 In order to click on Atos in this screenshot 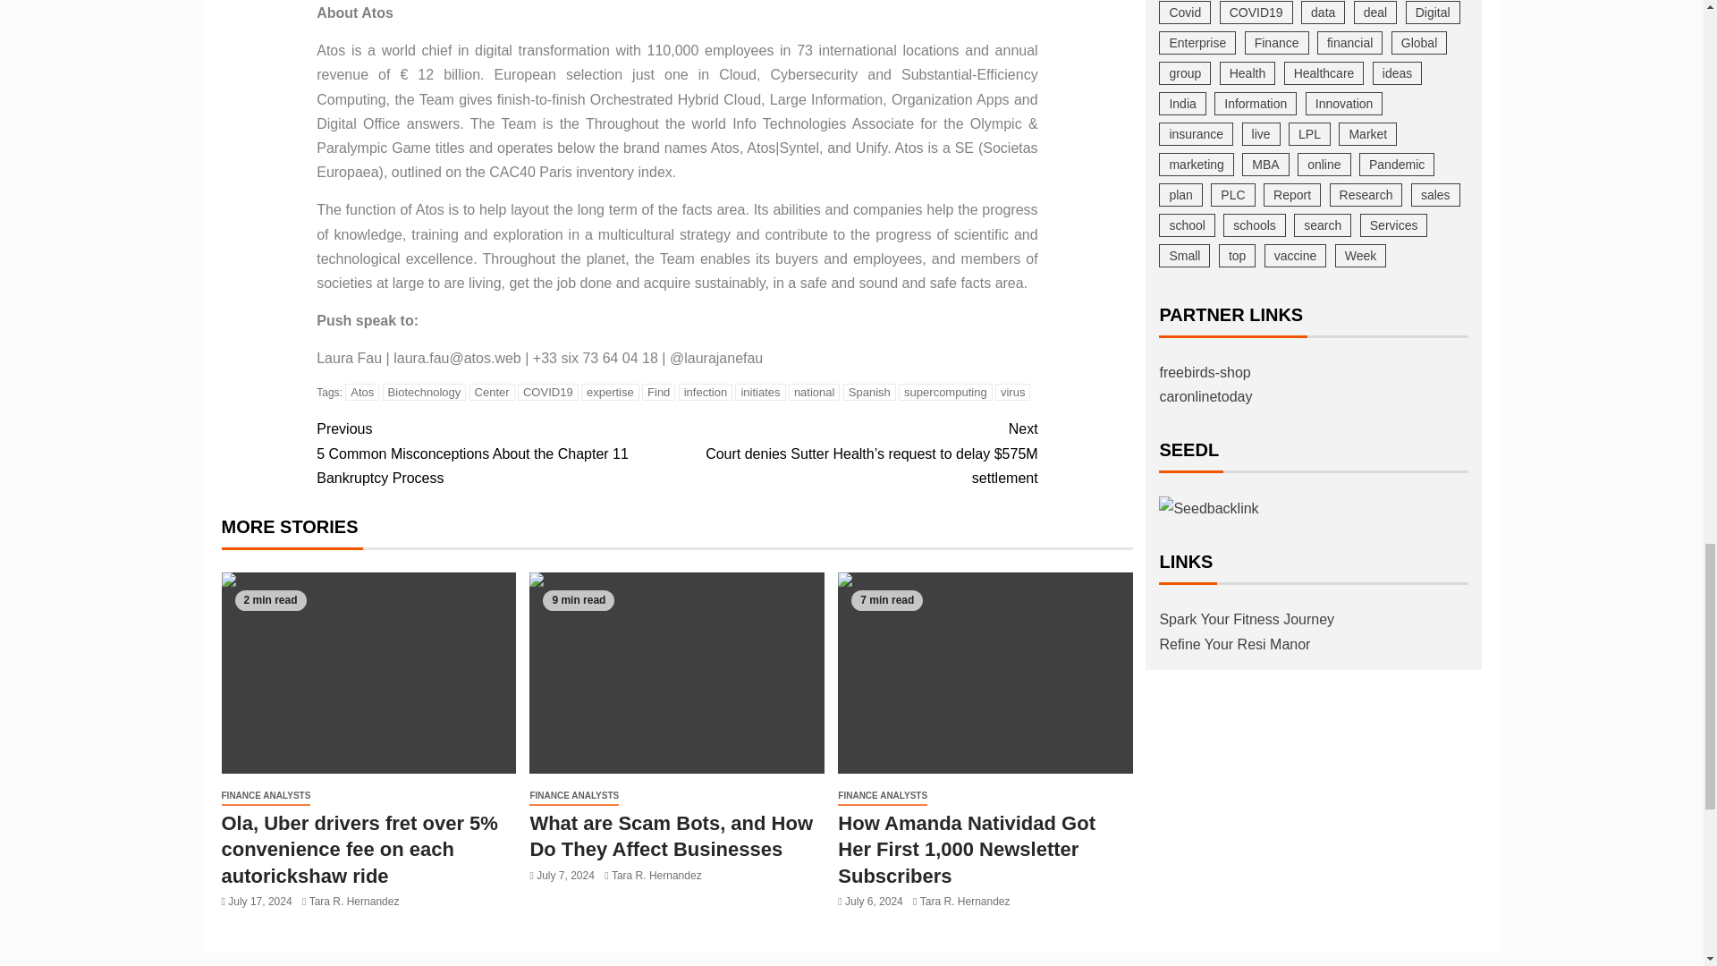, I will do `click(361, 392)`.